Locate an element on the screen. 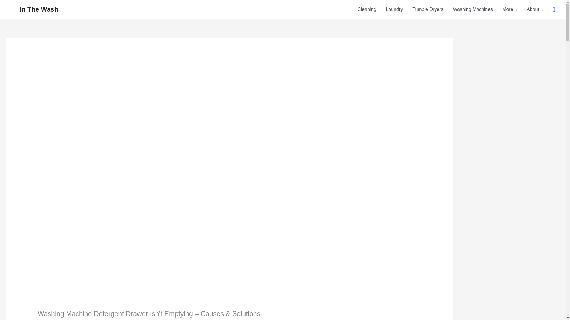 The width and height of the screenshot is (570, 320). Laundry is located at coordinates (394, 9).